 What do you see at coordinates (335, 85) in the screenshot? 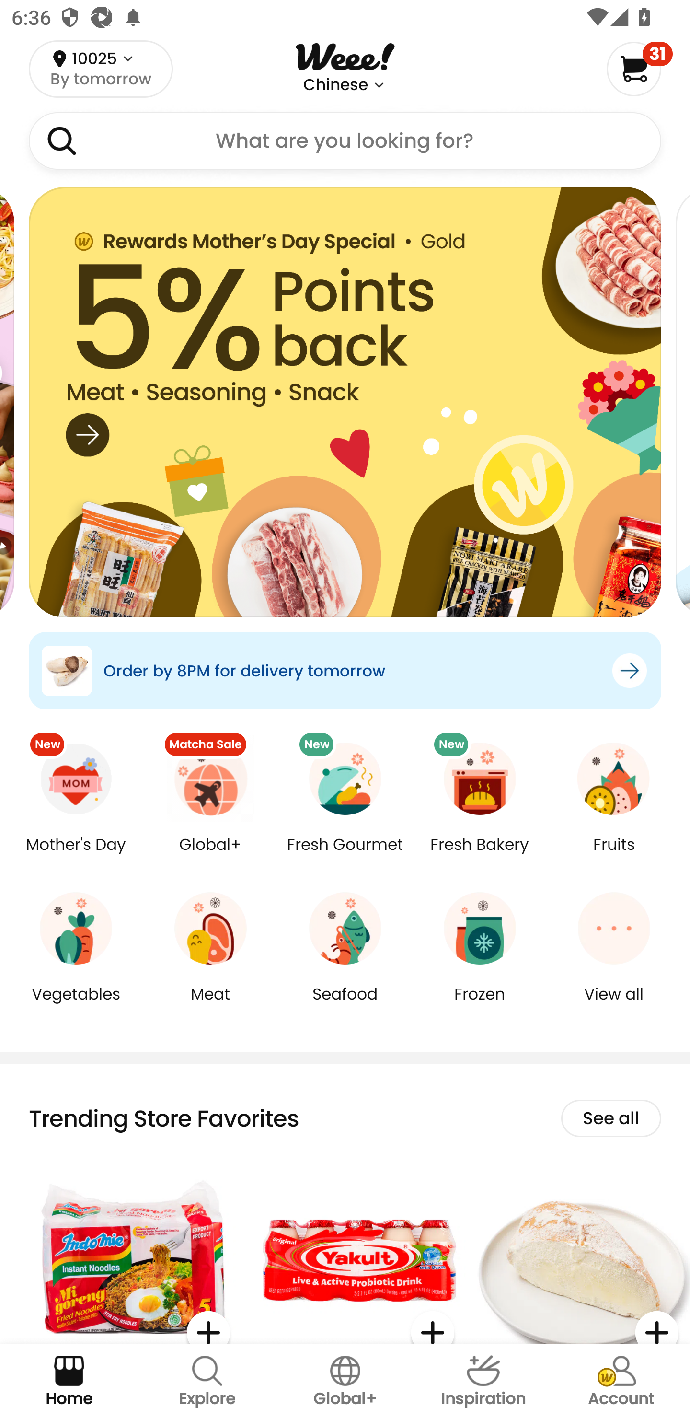
I see `Chinese` at bounding box center [335, 85].